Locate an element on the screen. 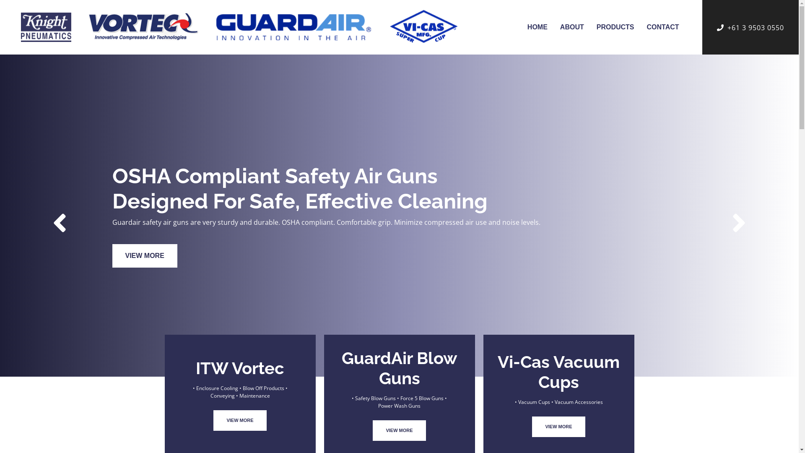 The height and width of the screenshot is (453, 805). HOME is located at coordinates (538, 31).